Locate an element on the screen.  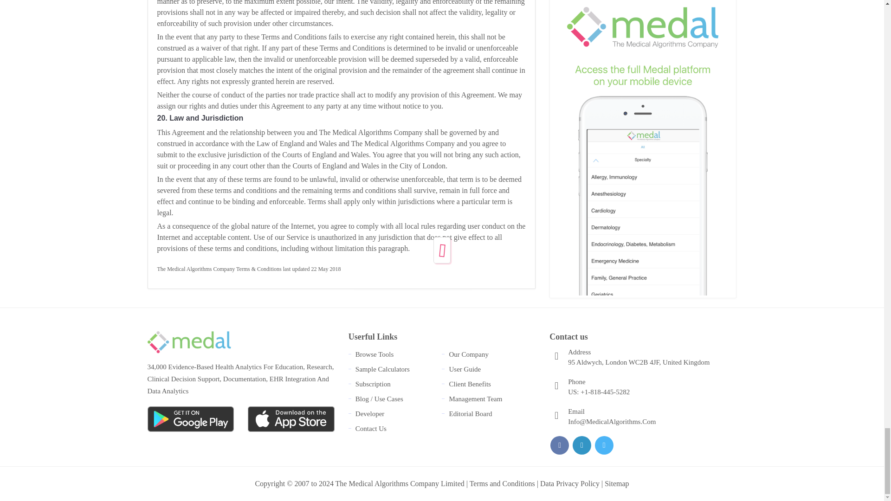
Browse Tools is located at coordinates (374, 354).